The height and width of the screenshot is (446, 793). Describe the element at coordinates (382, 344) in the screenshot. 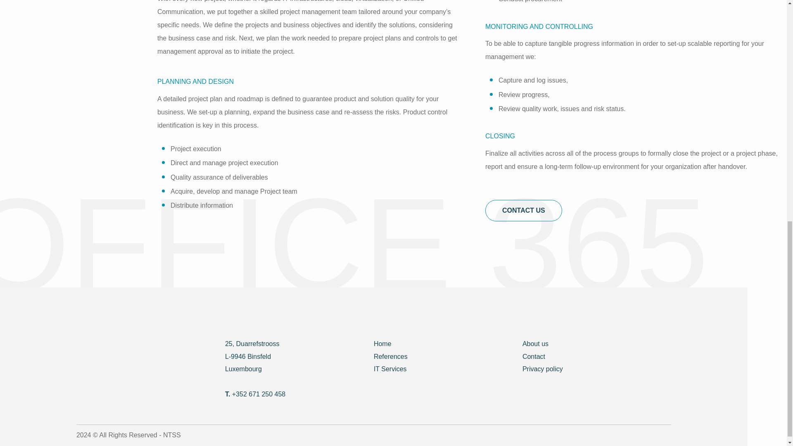

I see `Home` at that location.